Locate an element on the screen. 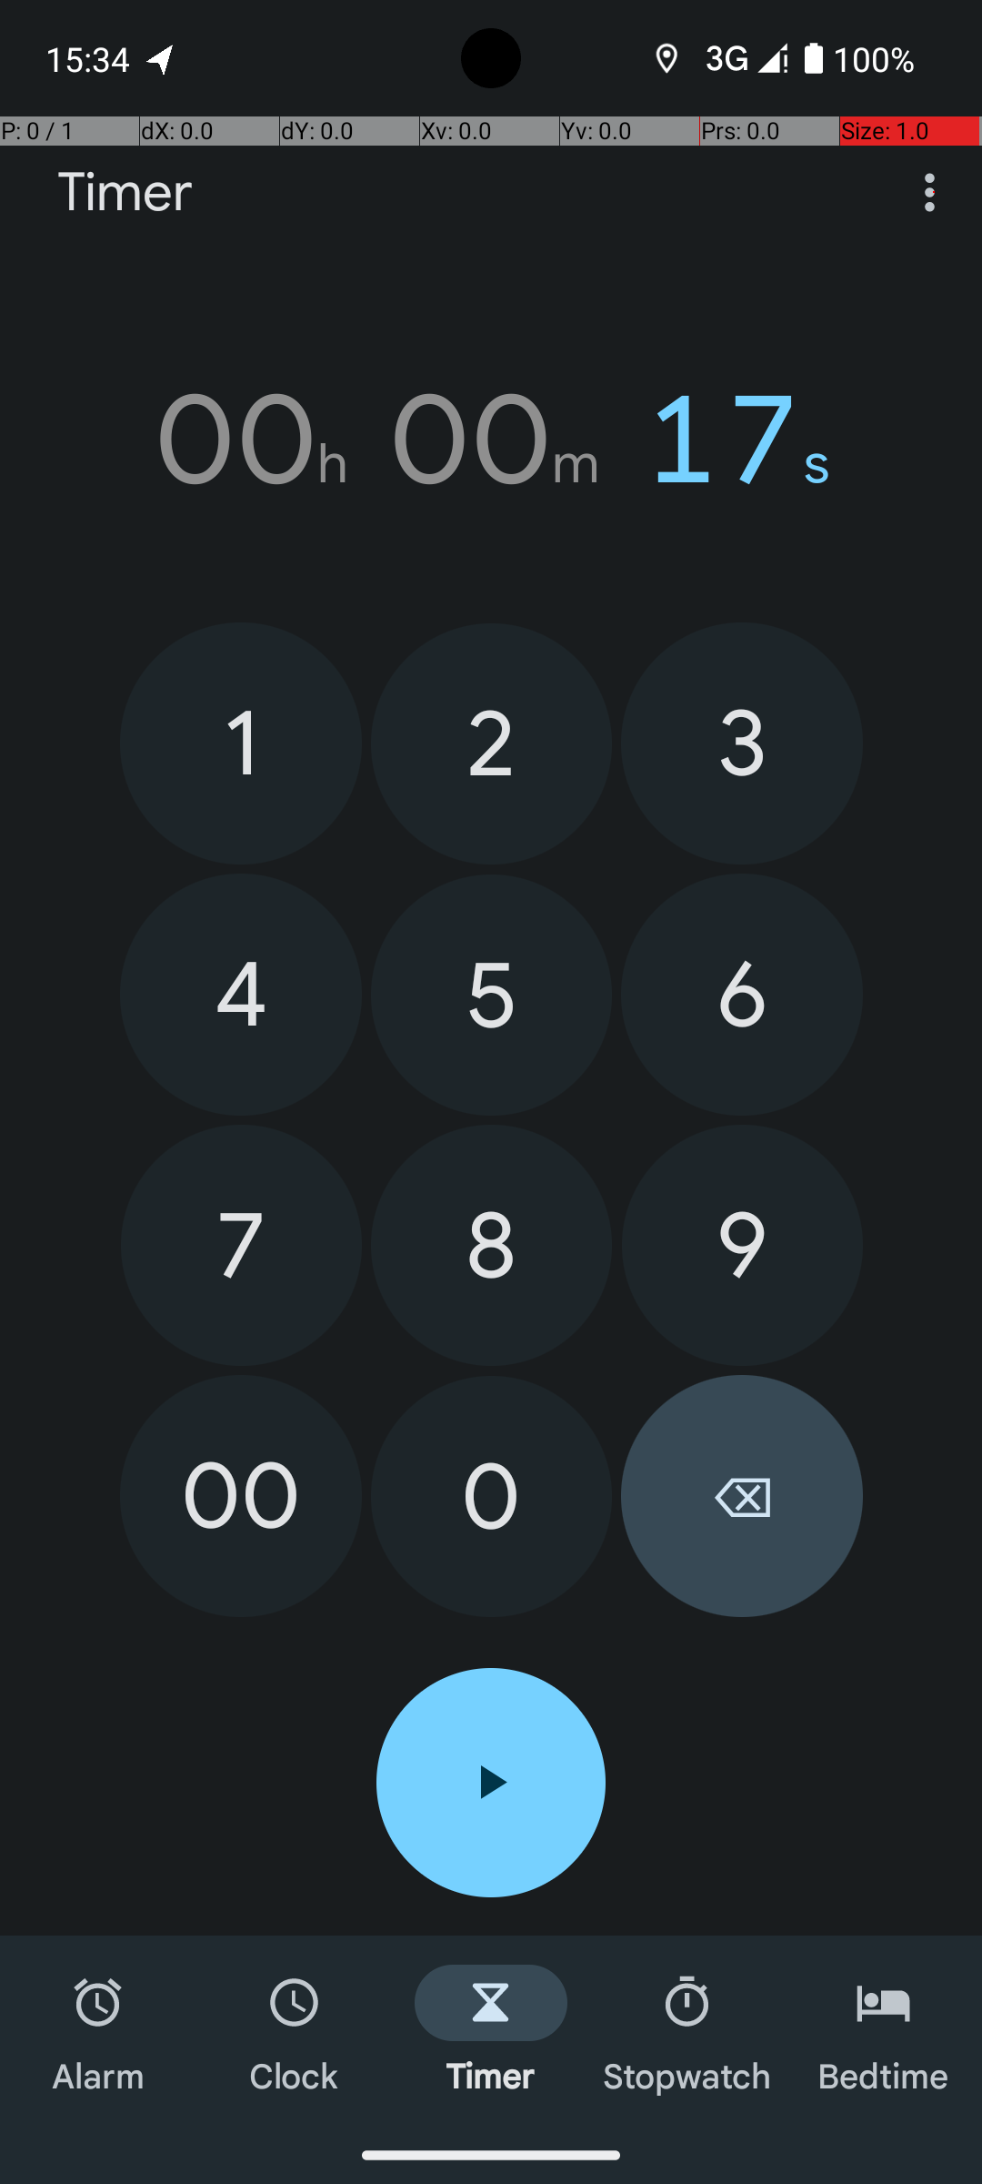 The width and height of the screenshot is (982, 2184). 00h 00m 17s is located at coordinates (491, 440).